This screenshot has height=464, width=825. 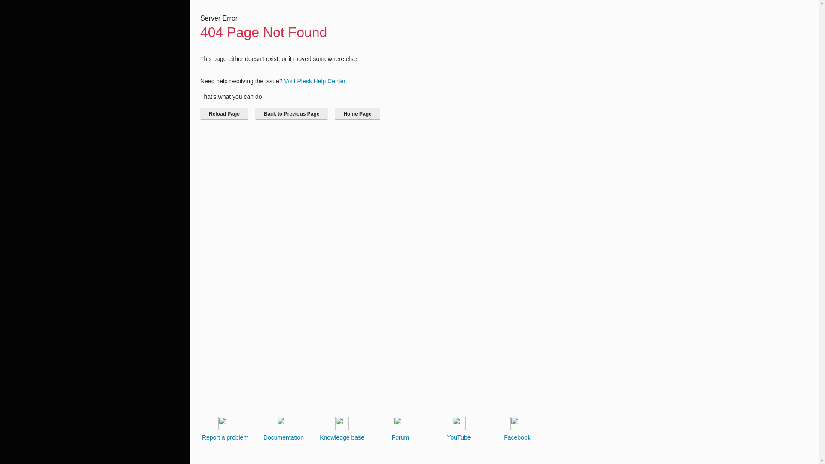 What do you see at coordinates (315, 81) in the screenshot?
I see `Visit Plesk Help Center.` at bounding box center [315, 81].